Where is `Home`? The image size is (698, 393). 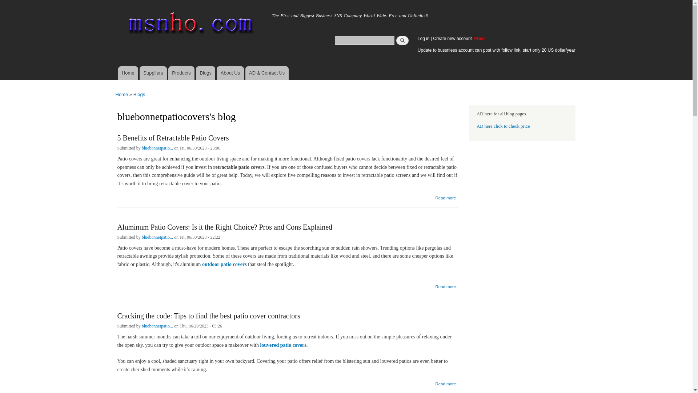
Home is located at coordinates (136, 13).